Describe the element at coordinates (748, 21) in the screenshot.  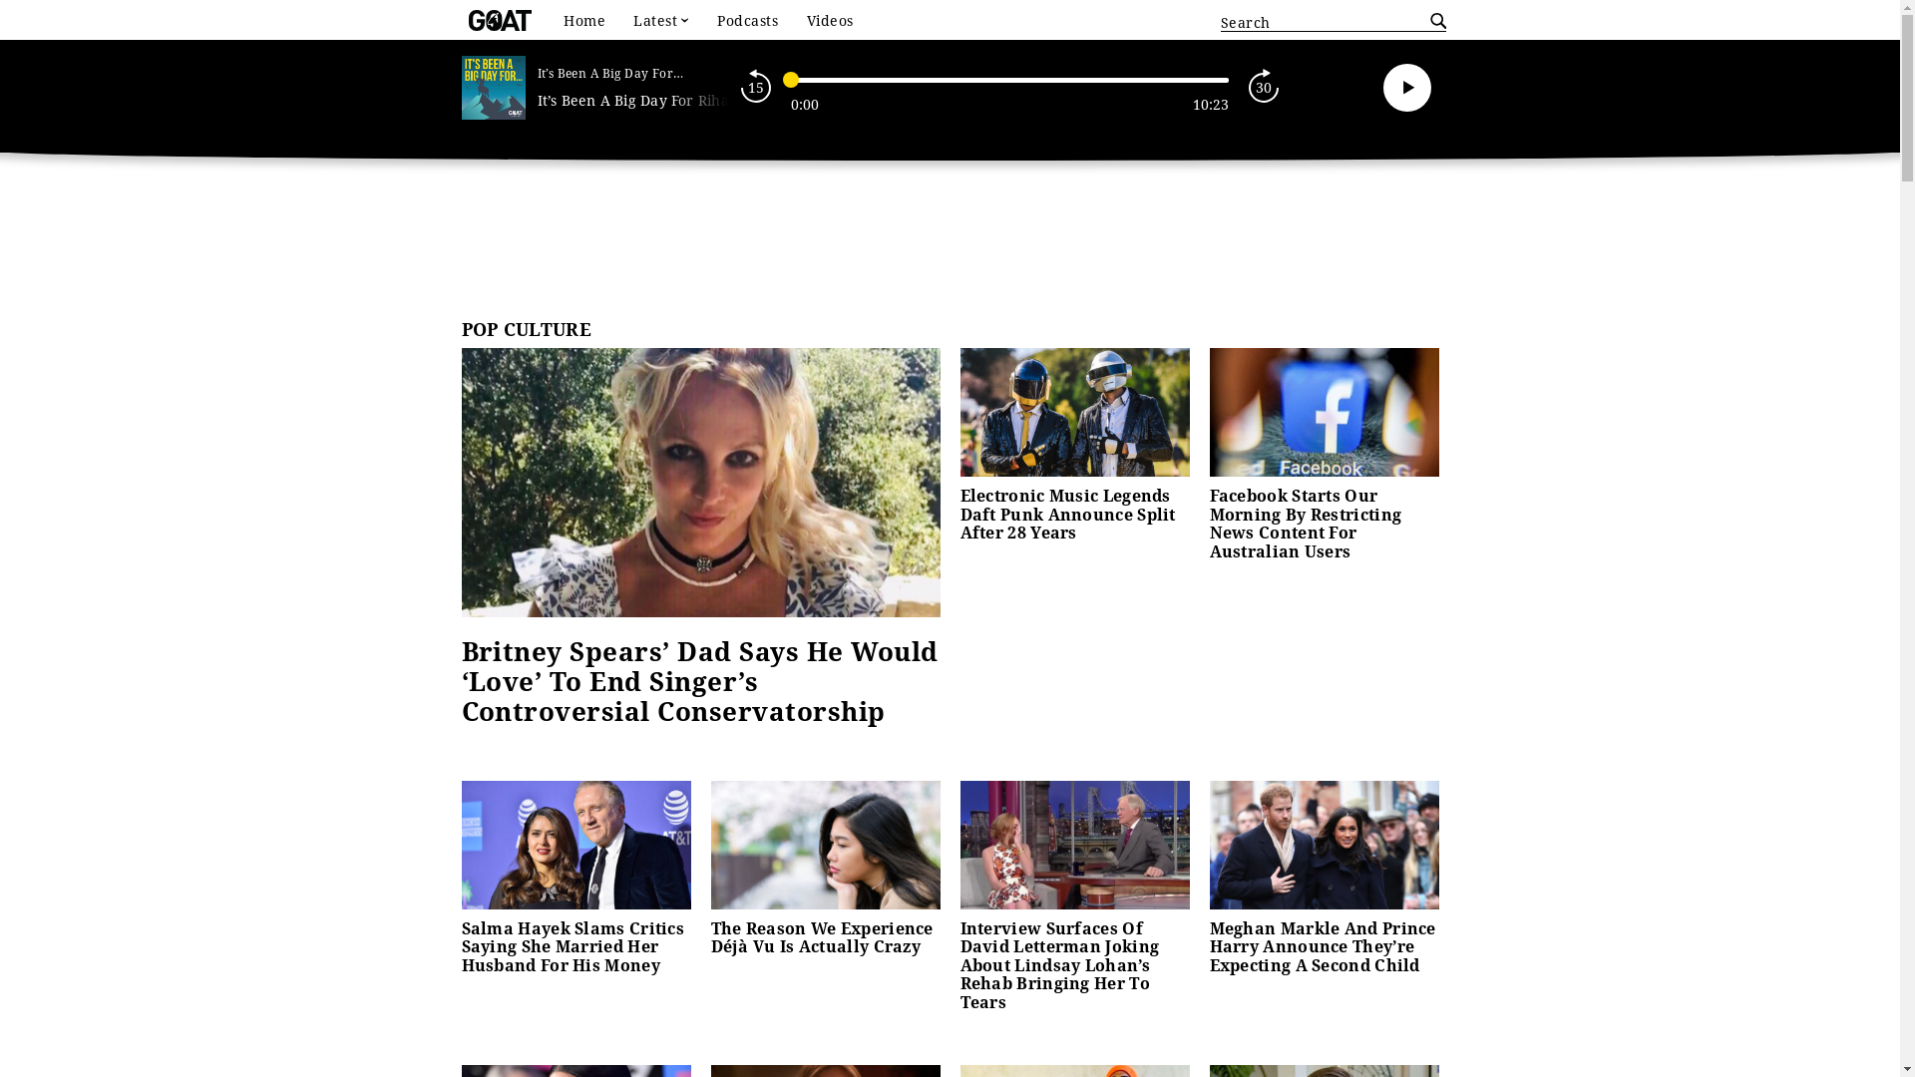
I see `Podcasts` at that location.